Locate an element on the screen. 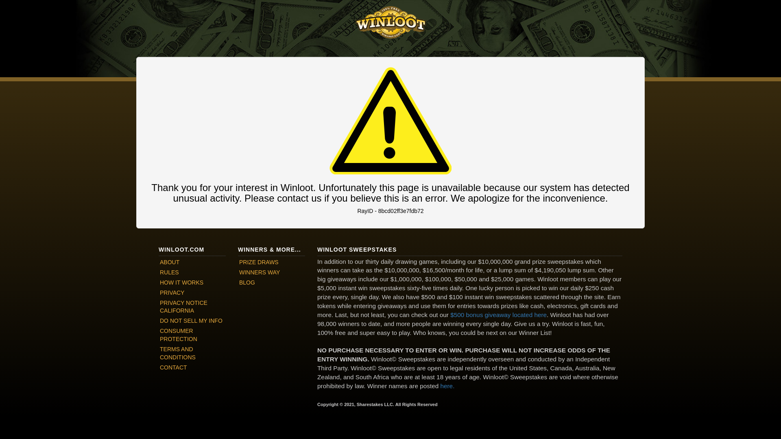 The image size is (781, 439). Winloot Sweepstakes Privacy Policy is located at coordinates (192, 306).